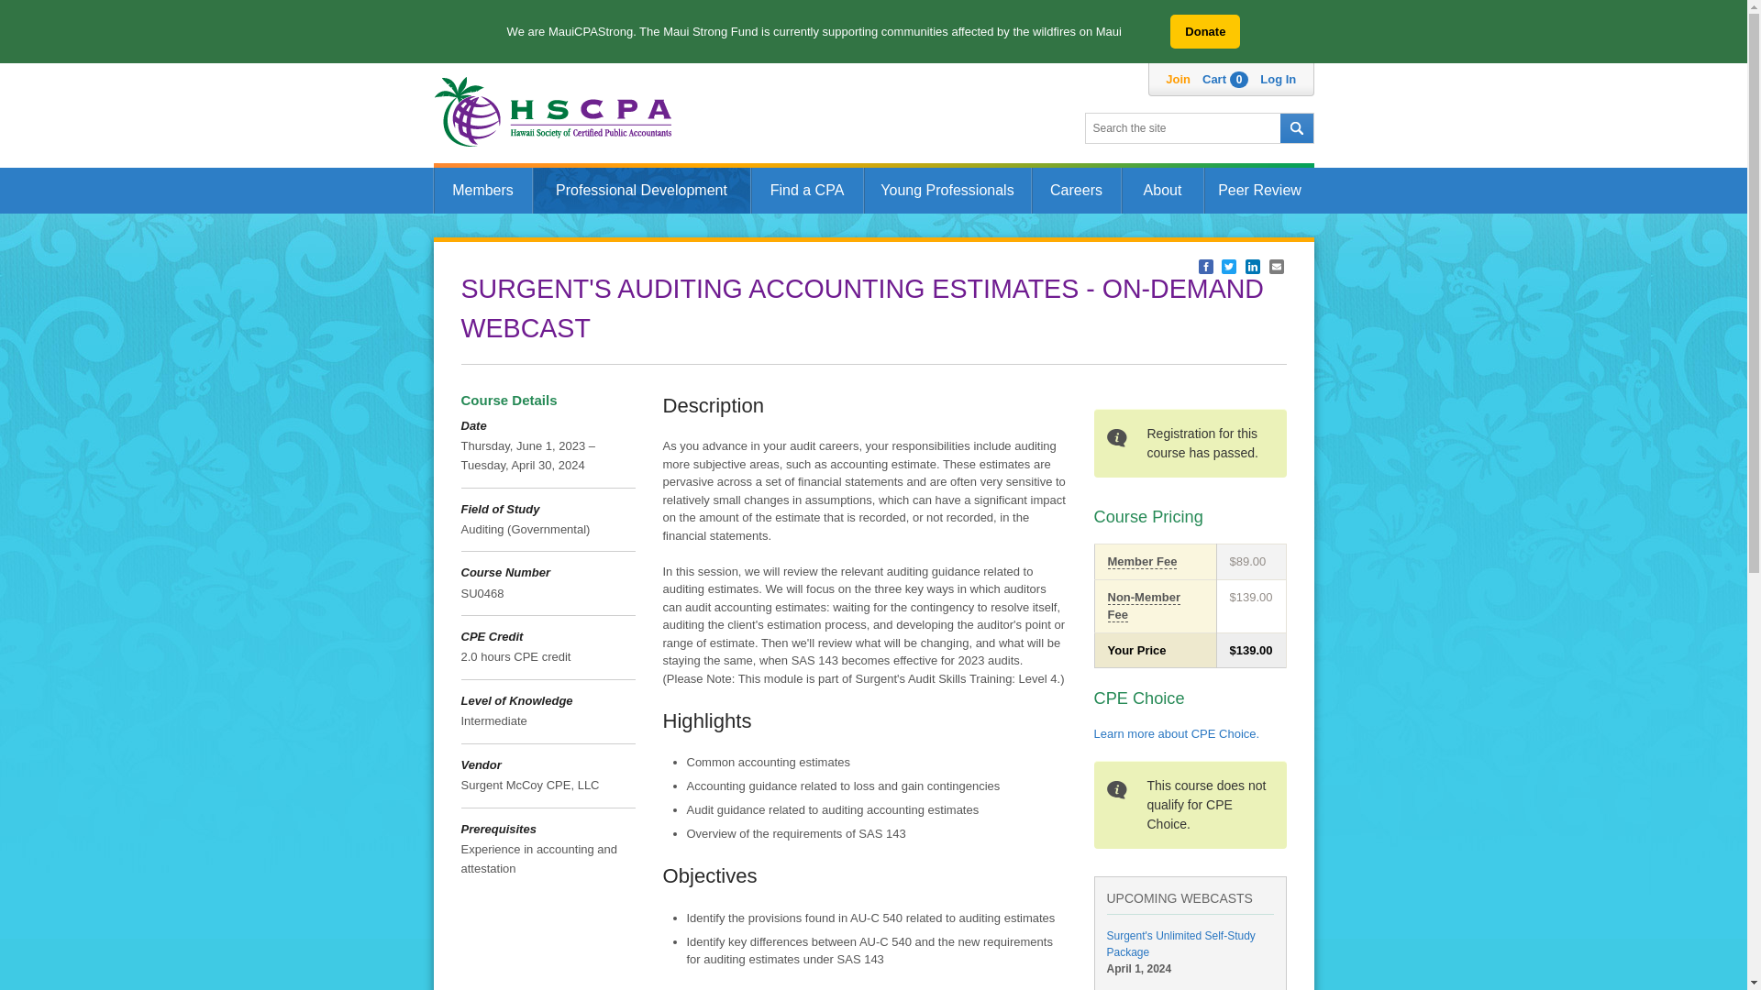 The height and width of the screenshot is (990, 1761). I want to click on Professional Development, so click(640, 191).